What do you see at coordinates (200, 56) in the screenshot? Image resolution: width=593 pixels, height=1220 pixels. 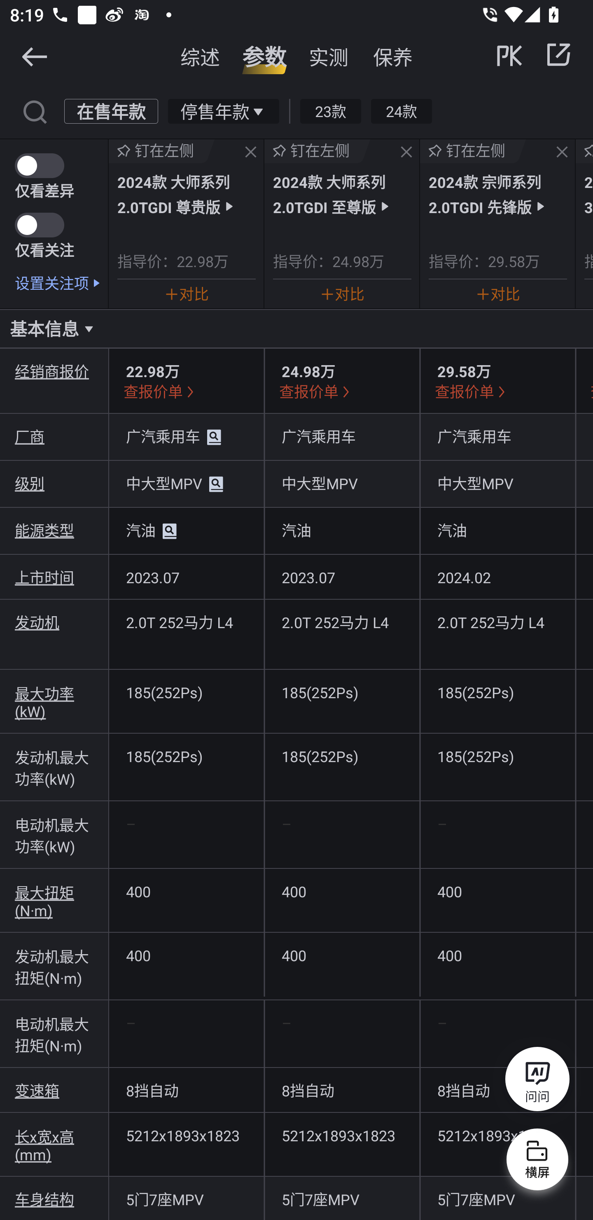 I see `综述` at bounding box center [200, 56].